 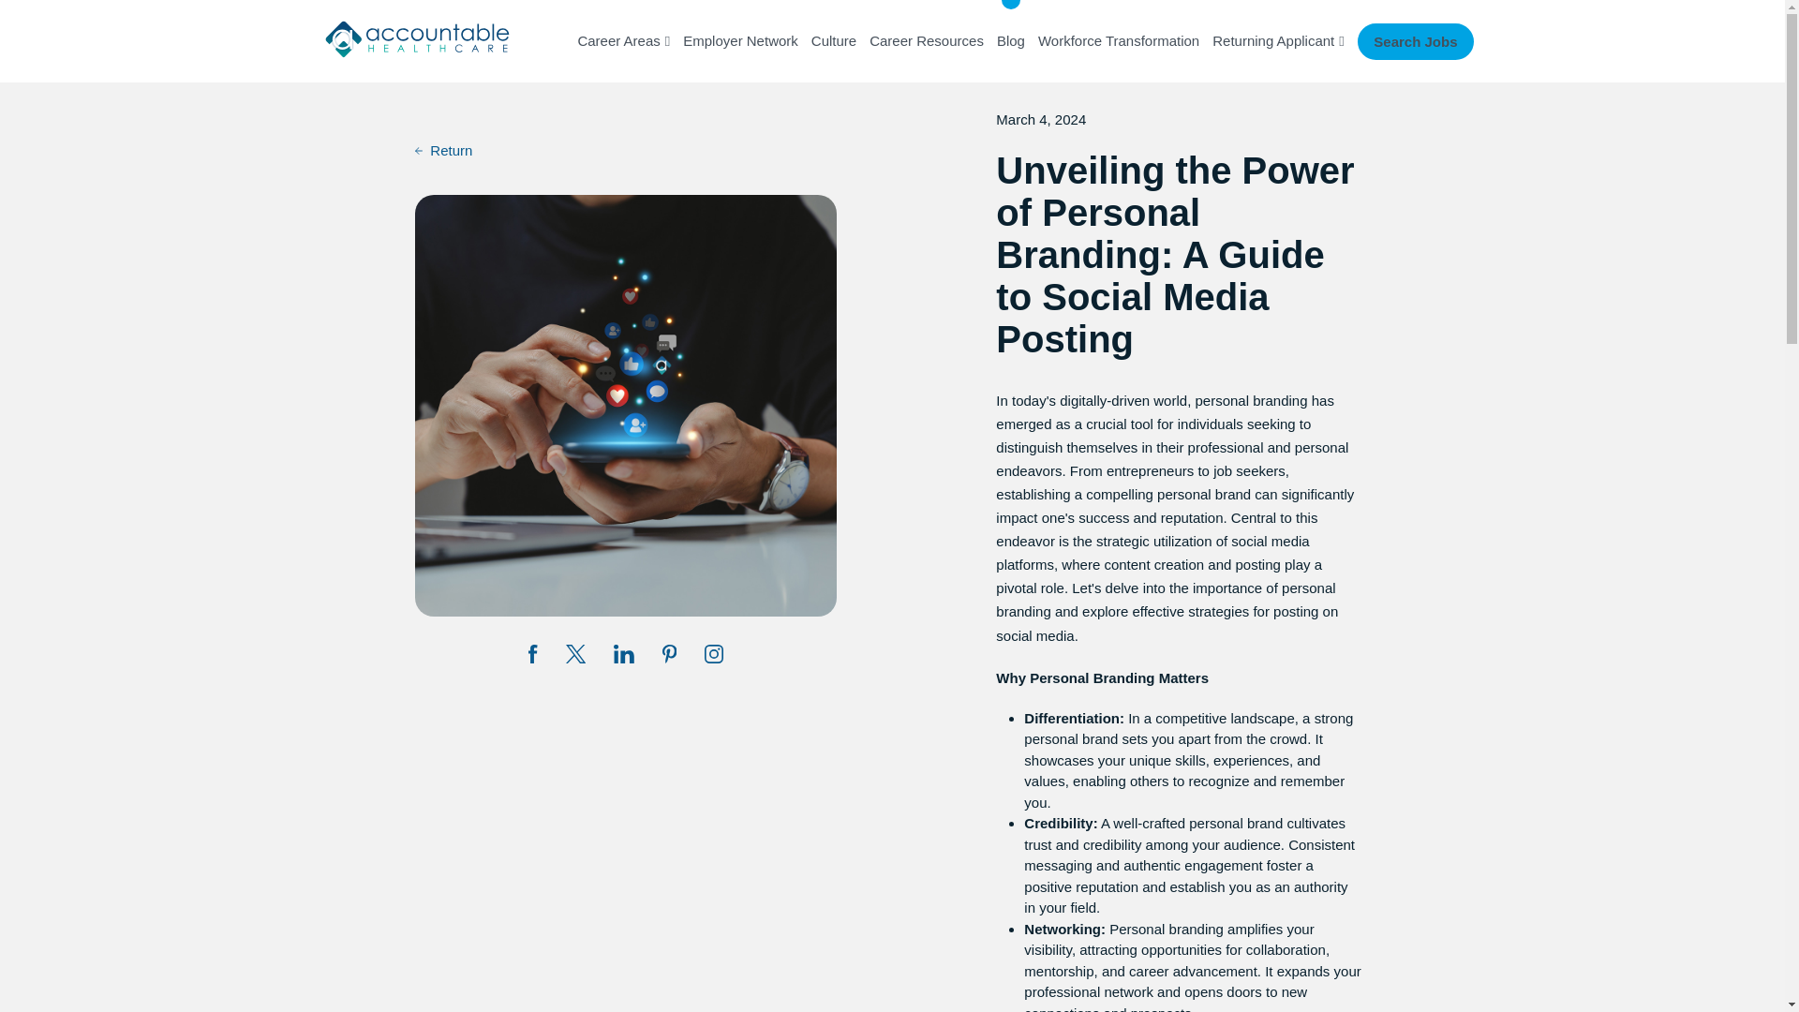 What do you see at coordinates (1010, 41) in the screenshot?
I see `Blog` at bounding box center [1010, 41].